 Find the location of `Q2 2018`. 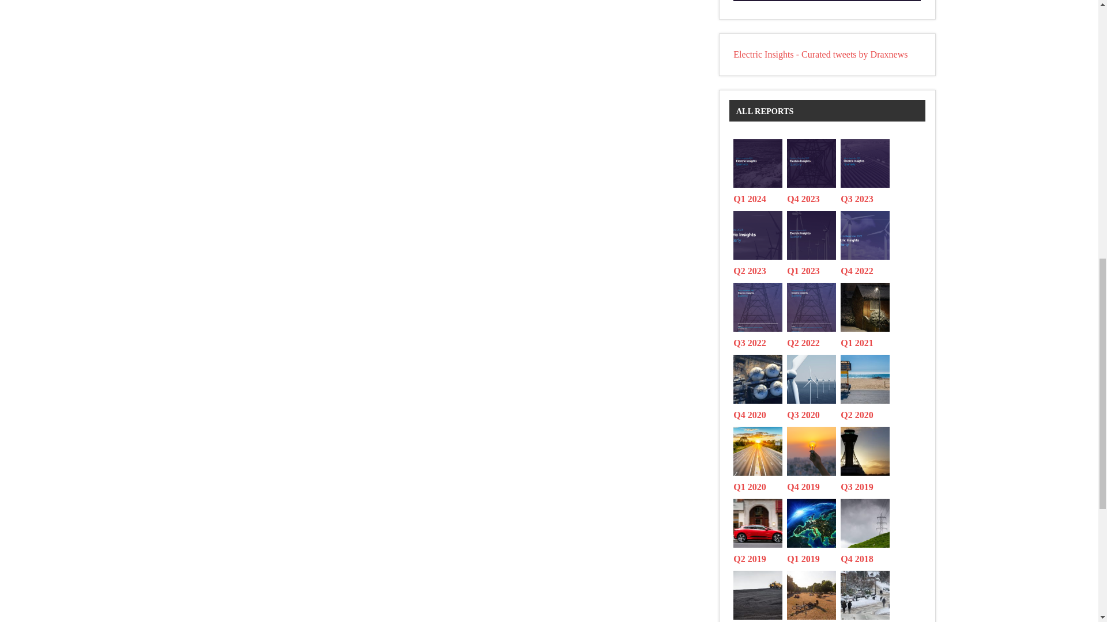

Q2 2018 is located at coordinates (814, 594).